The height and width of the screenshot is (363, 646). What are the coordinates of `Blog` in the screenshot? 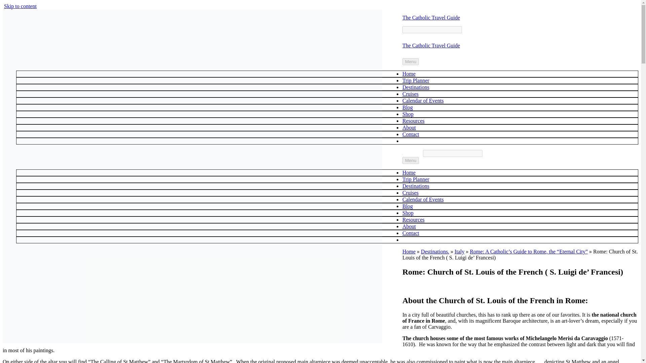 It's located at (407, 206).